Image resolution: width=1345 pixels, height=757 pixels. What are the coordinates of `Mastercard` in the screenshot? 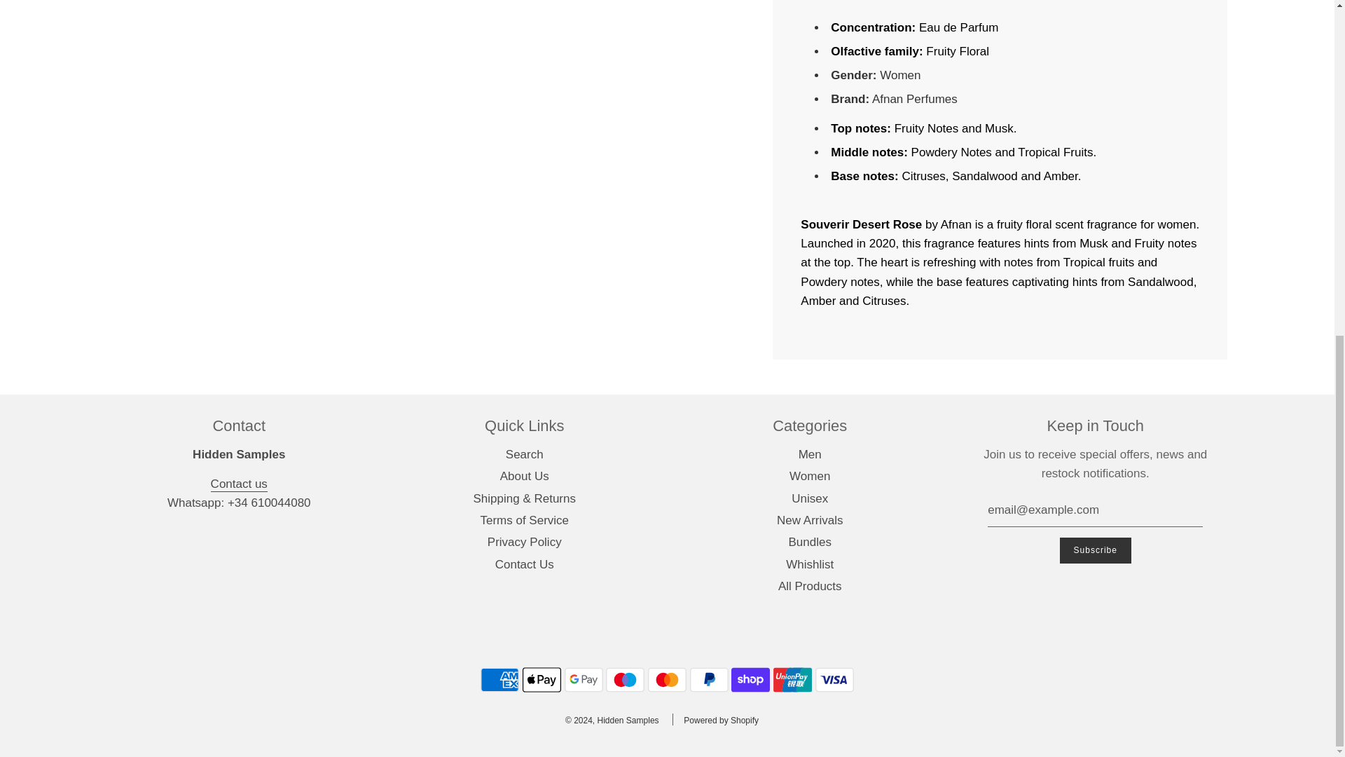 It's located at (667, 680).